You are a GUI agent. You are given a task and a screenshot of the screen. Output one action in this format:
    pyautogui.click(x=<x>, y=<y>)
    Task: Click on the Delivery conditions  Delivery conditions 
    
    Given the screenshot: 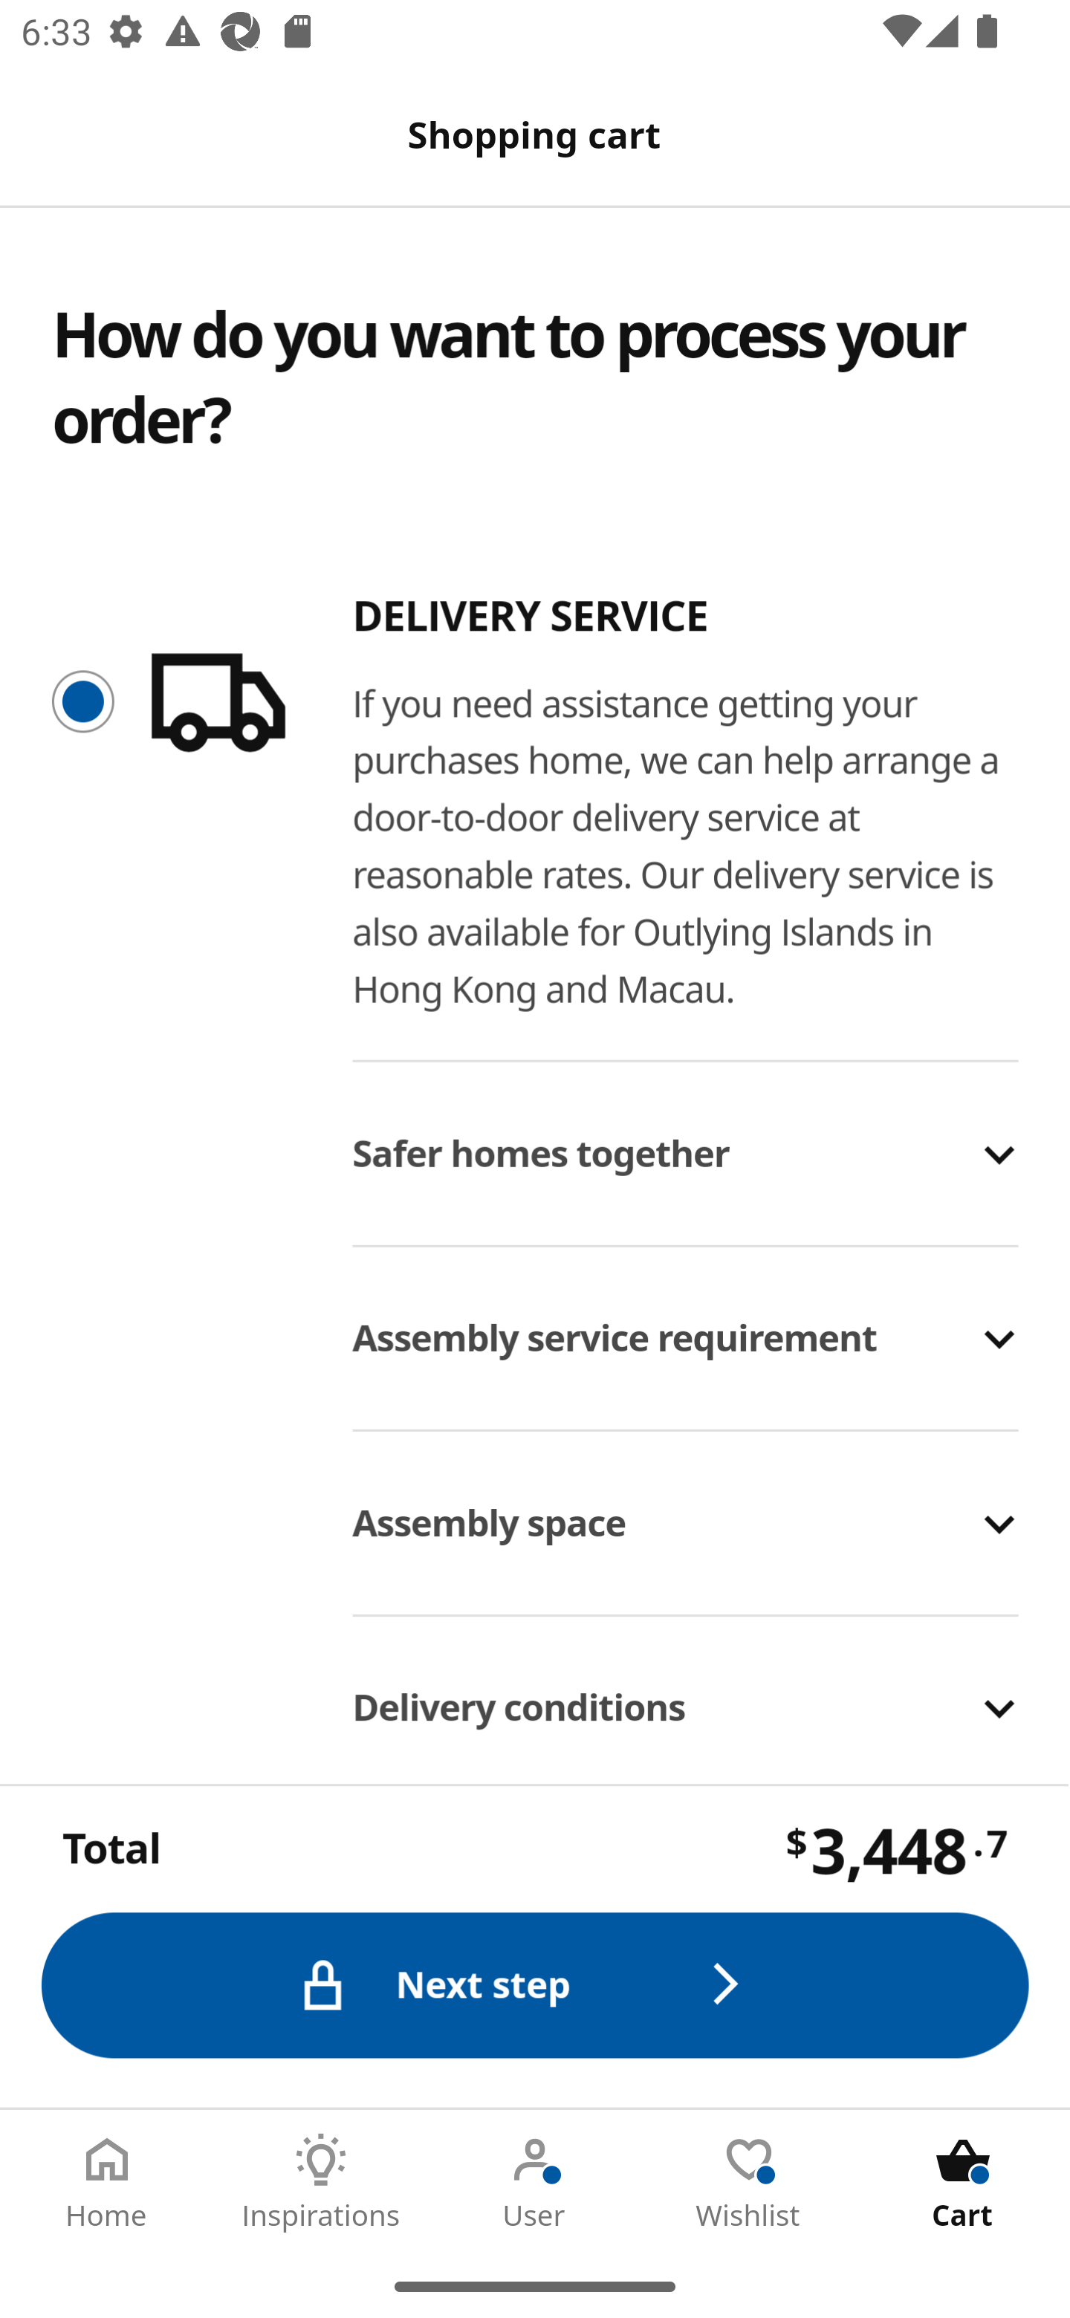 What is the action you would take?
    pyautogui.click(x=687, y=1685)
    